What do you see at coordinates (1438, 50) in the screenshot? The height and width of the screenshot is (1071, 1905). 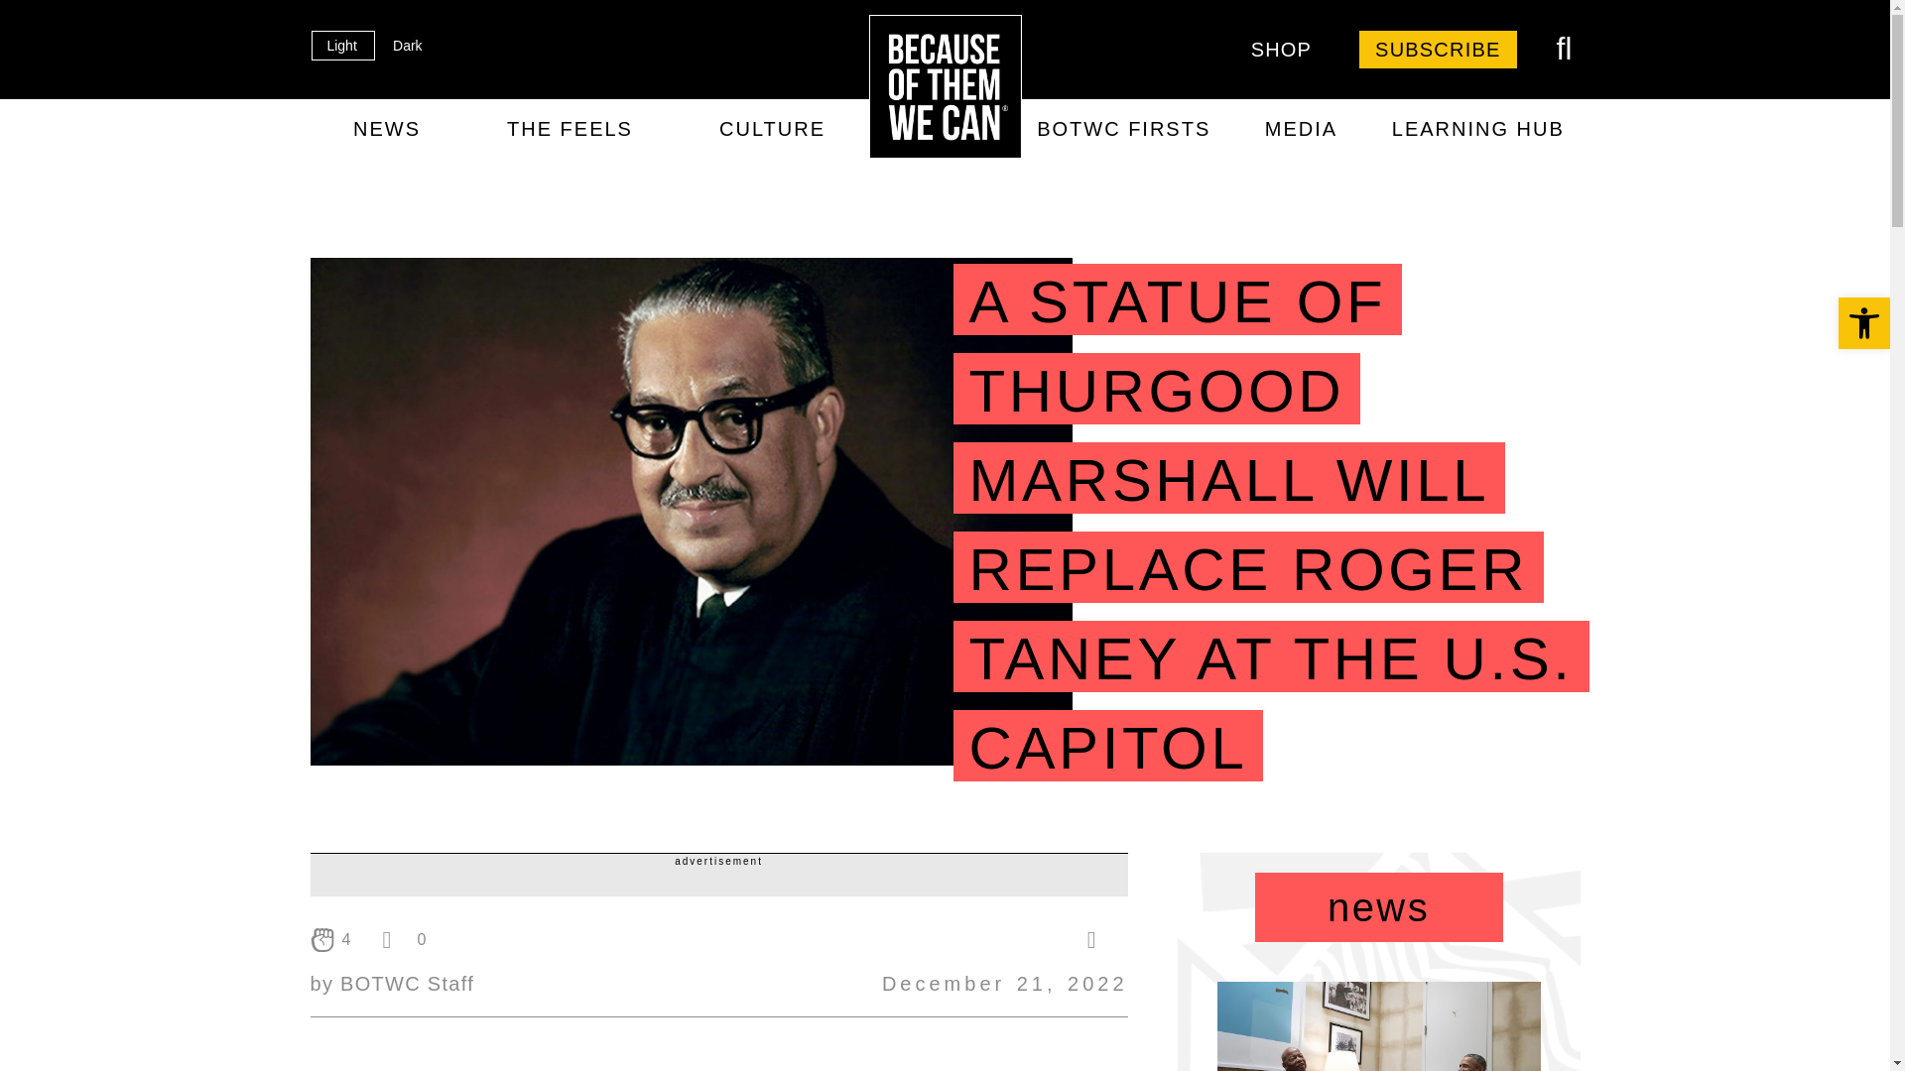 I see `SUBSCRIBE` at bounding box center [1438, 50].